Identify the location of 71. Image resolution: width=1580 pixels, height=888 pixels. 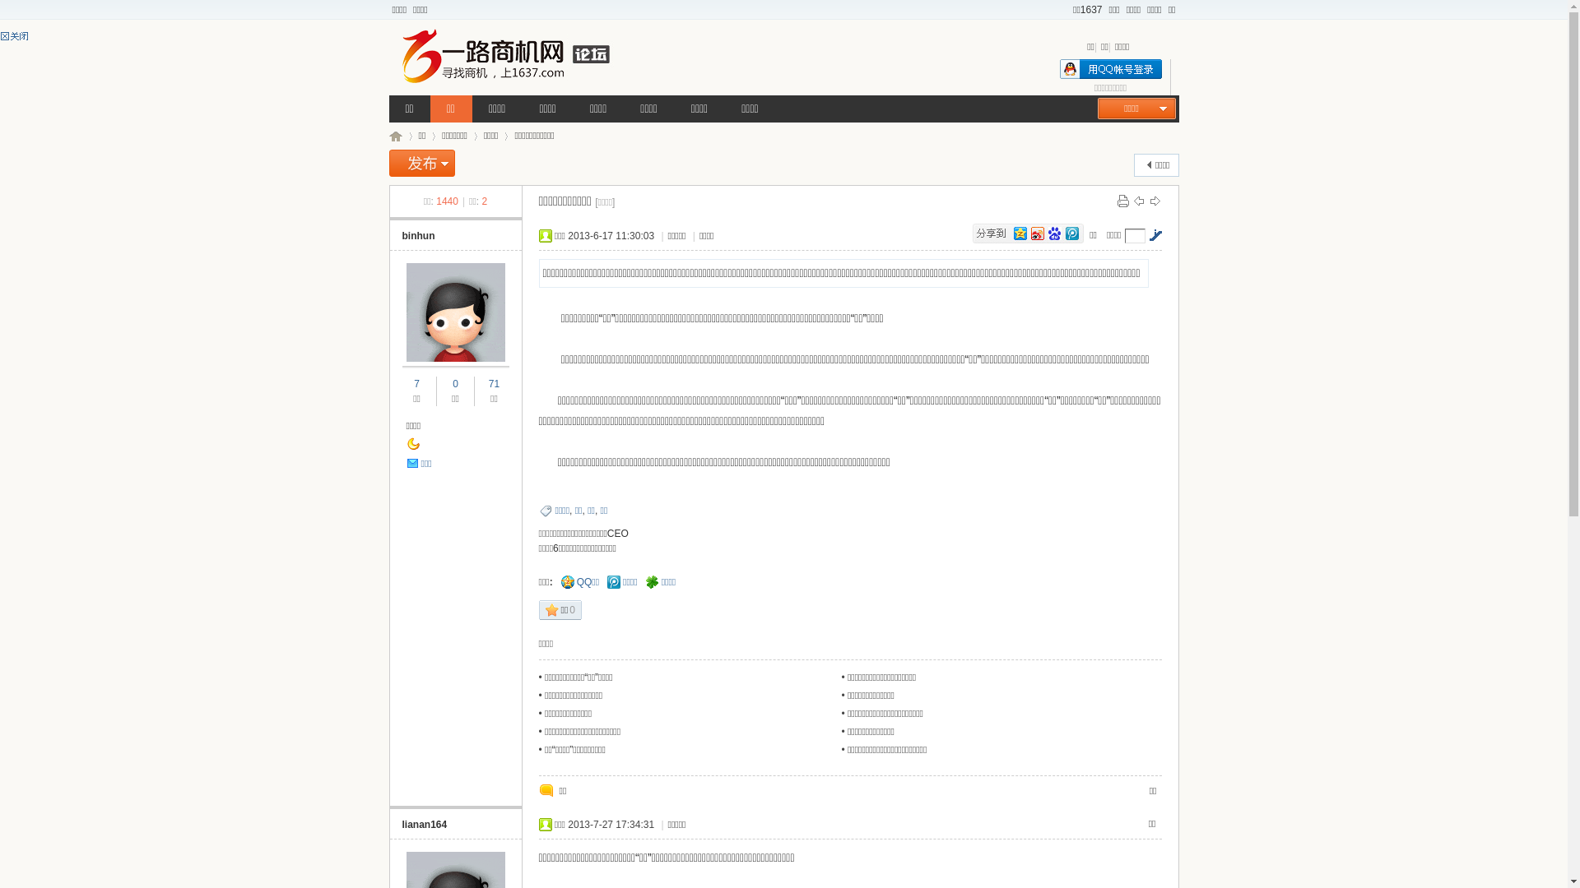
(494, 384).